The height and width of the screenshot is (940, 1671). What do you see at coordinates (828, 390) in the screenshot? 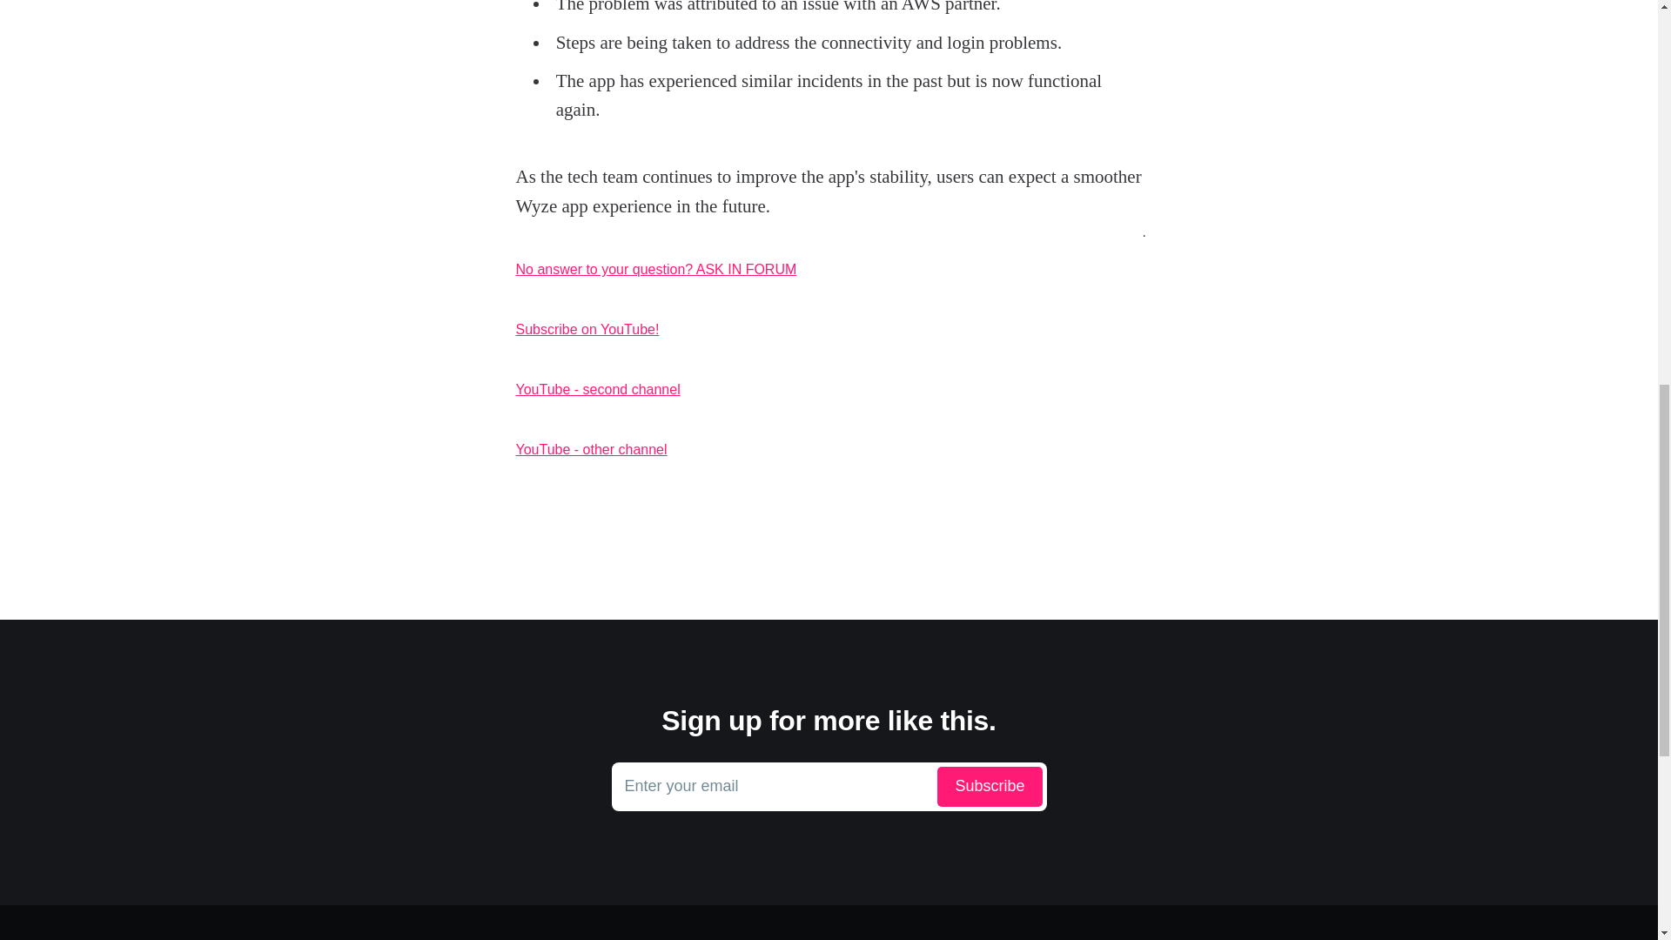
I see `YouTube - second channel` at bounding box center [828, 390].